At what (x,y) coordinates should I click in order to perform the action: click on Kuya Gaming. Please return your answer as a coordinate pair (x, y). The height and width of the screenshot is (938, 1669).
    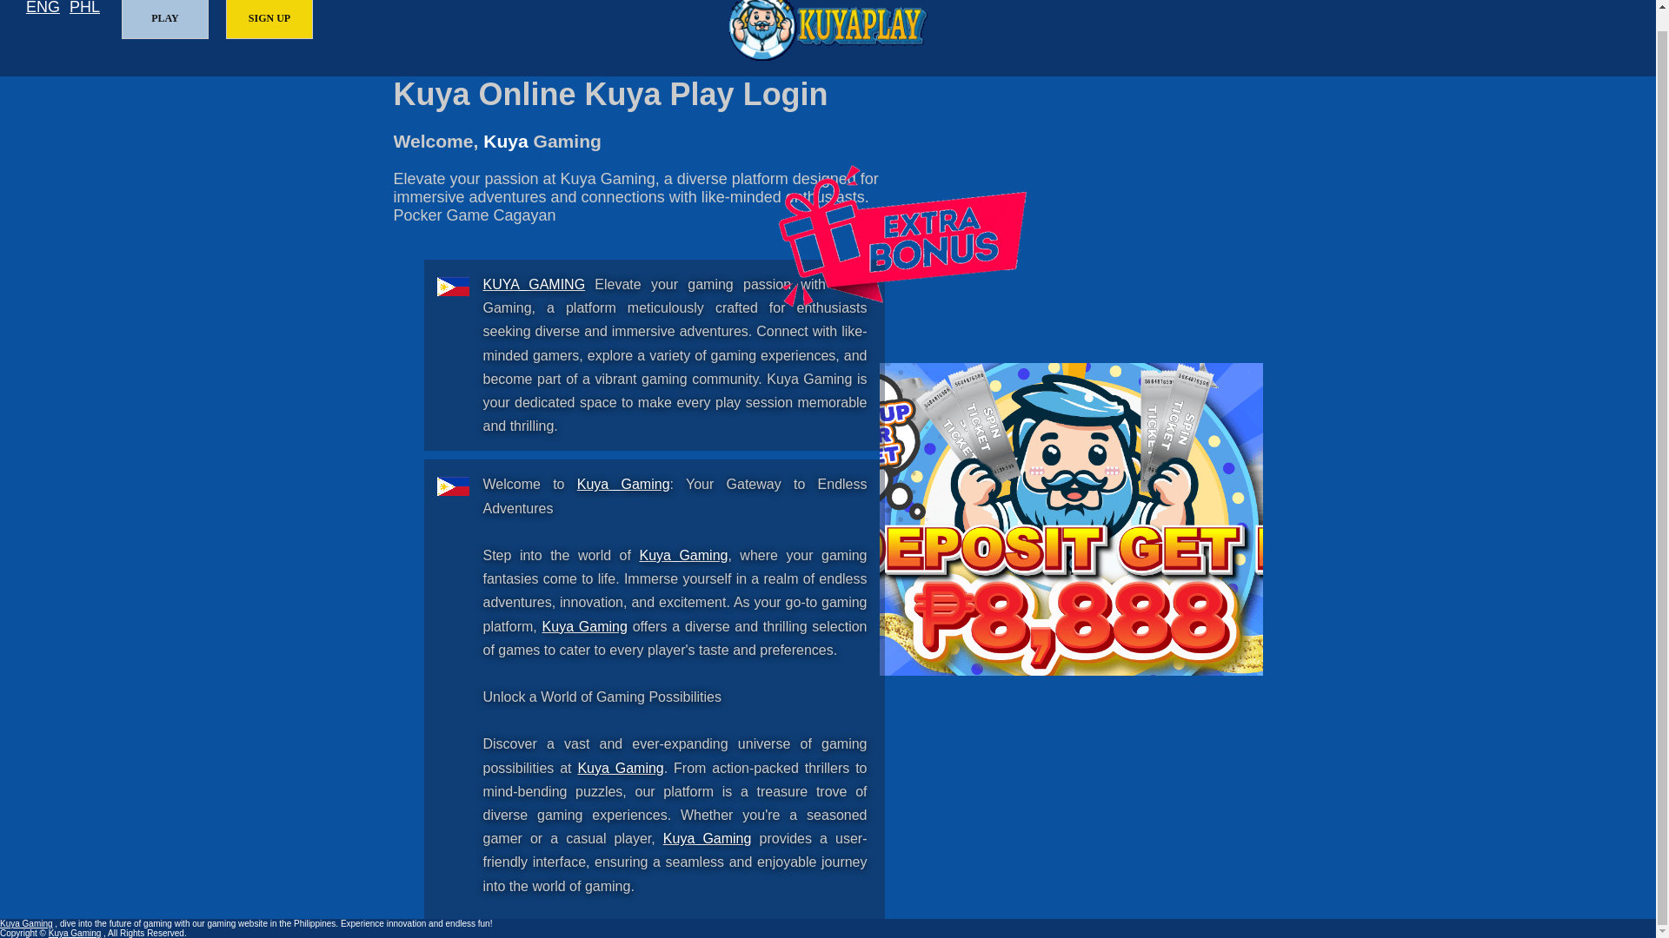
    Looking at the image, I should click on (624, 483).